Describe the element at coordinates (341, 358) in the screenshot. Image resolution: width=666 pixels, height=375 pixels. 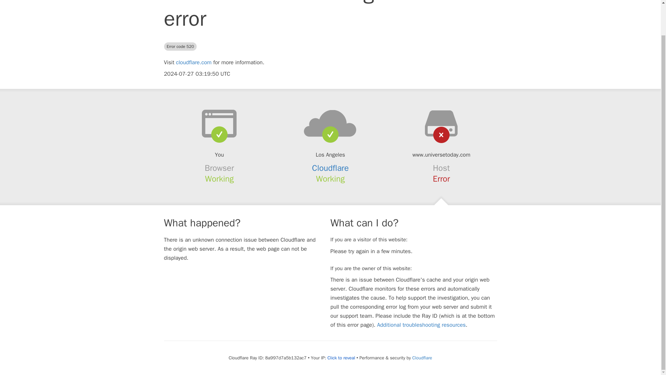
I see `Click to reveal` at that location.